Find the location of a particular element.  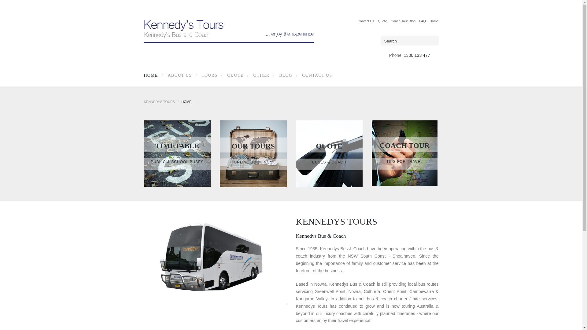

KENNEDYS TOURS is located at coordinates (159, 102).